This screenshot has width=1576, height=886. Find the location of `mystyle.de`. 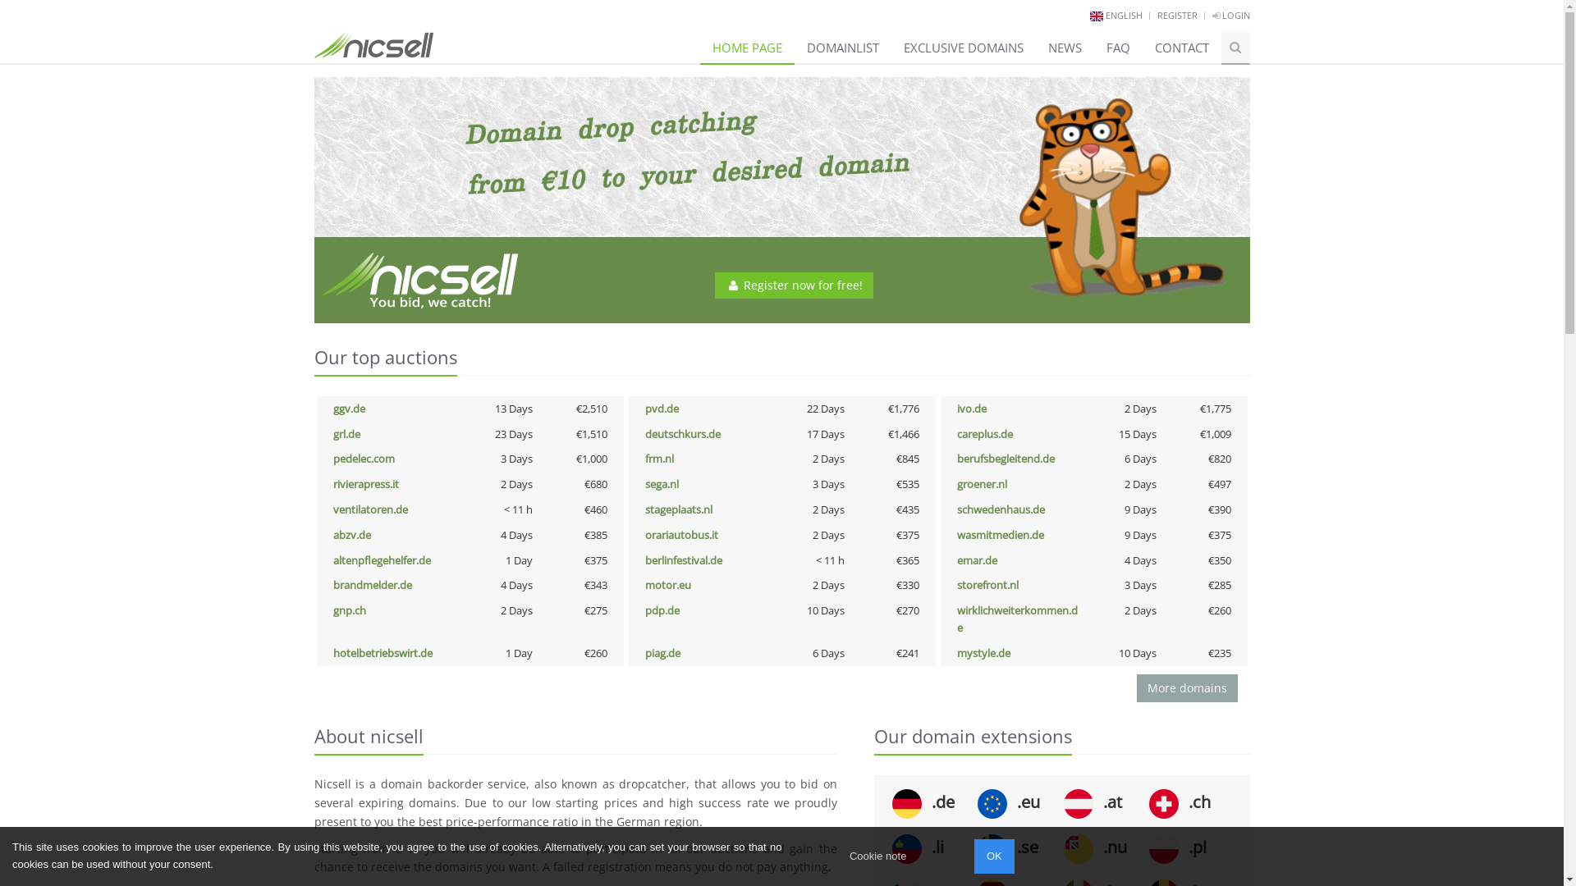

mystyle.de is located at coordinates (983, 653).